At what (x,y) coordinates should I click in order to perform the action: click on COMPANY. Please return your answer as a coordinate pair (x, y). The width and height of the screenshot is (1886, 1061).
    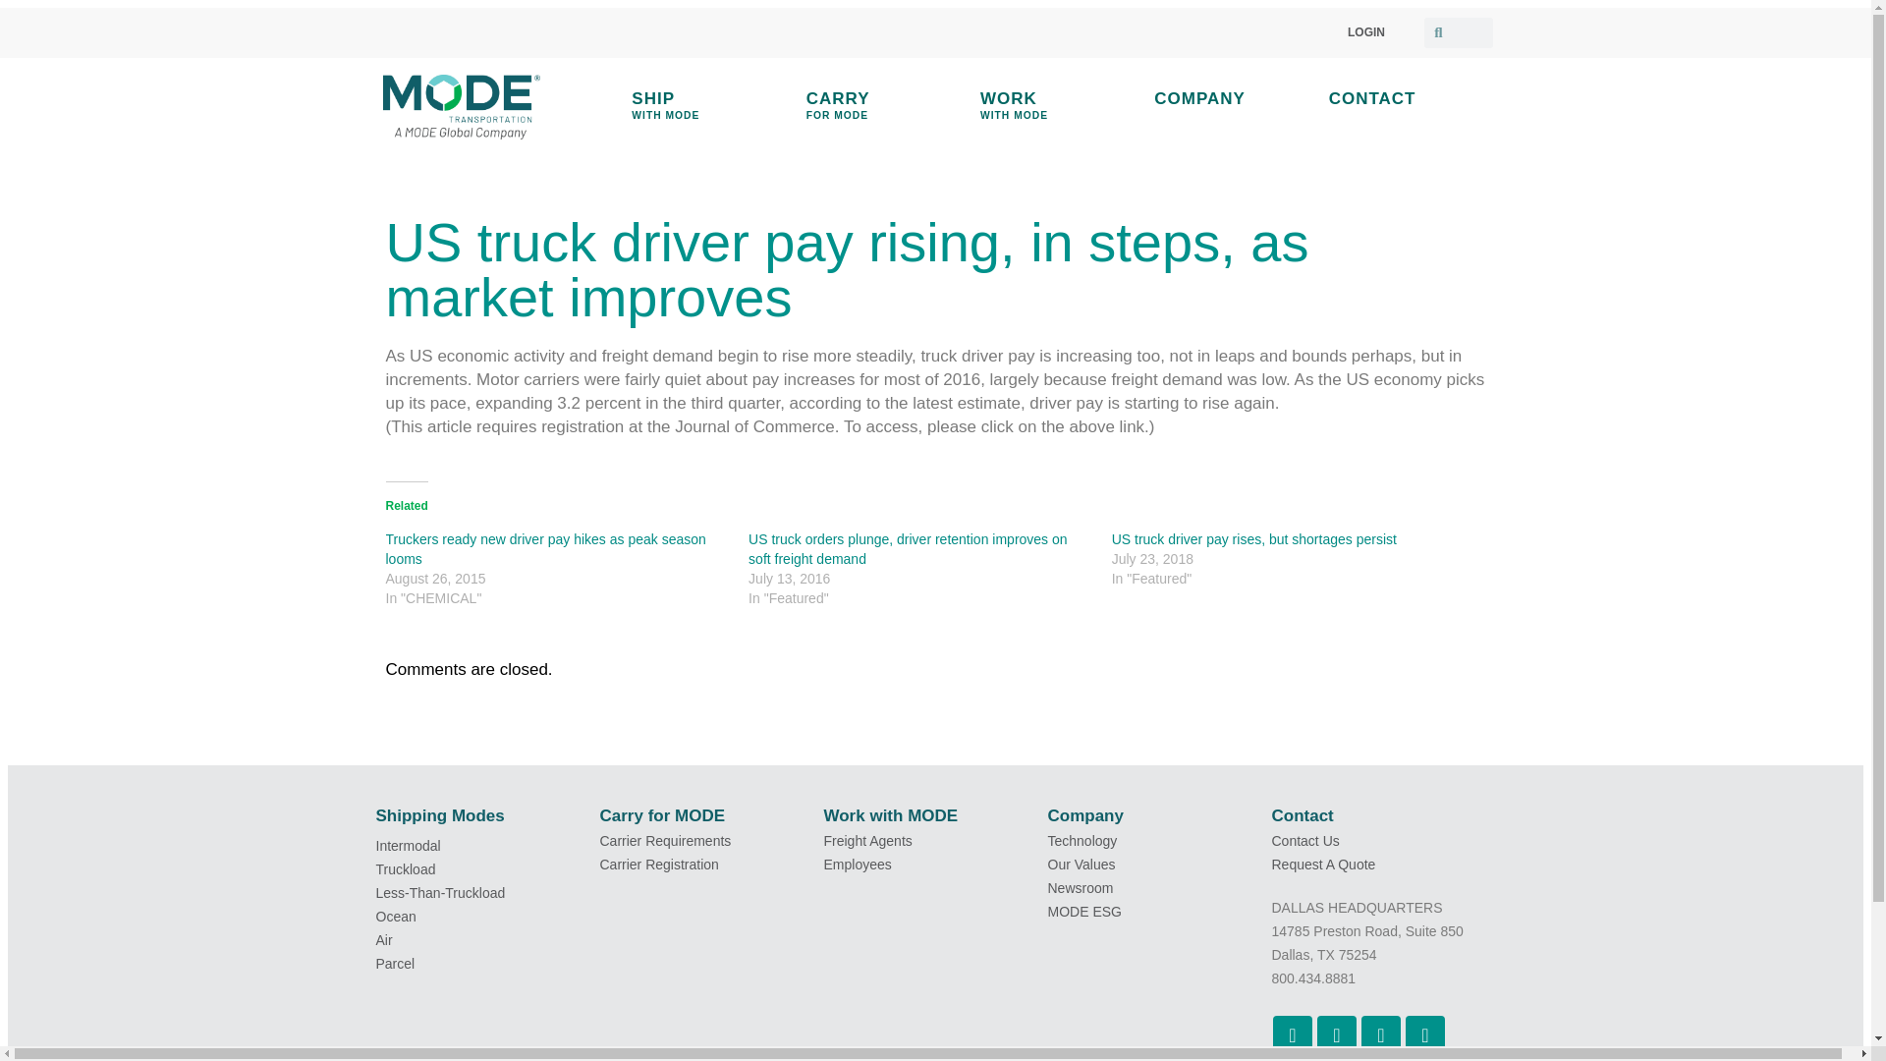
    Looking at the image, I should click on (1254, 538).